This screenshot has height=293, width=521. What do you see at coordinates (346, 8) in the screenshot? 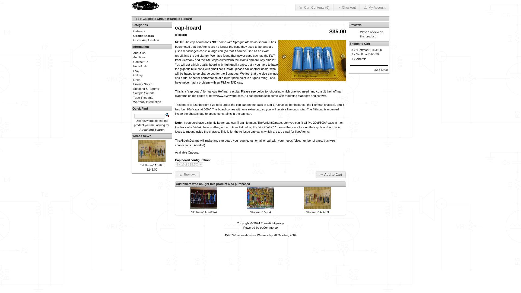
I see `Checkout` at bounding box center [346, 8].